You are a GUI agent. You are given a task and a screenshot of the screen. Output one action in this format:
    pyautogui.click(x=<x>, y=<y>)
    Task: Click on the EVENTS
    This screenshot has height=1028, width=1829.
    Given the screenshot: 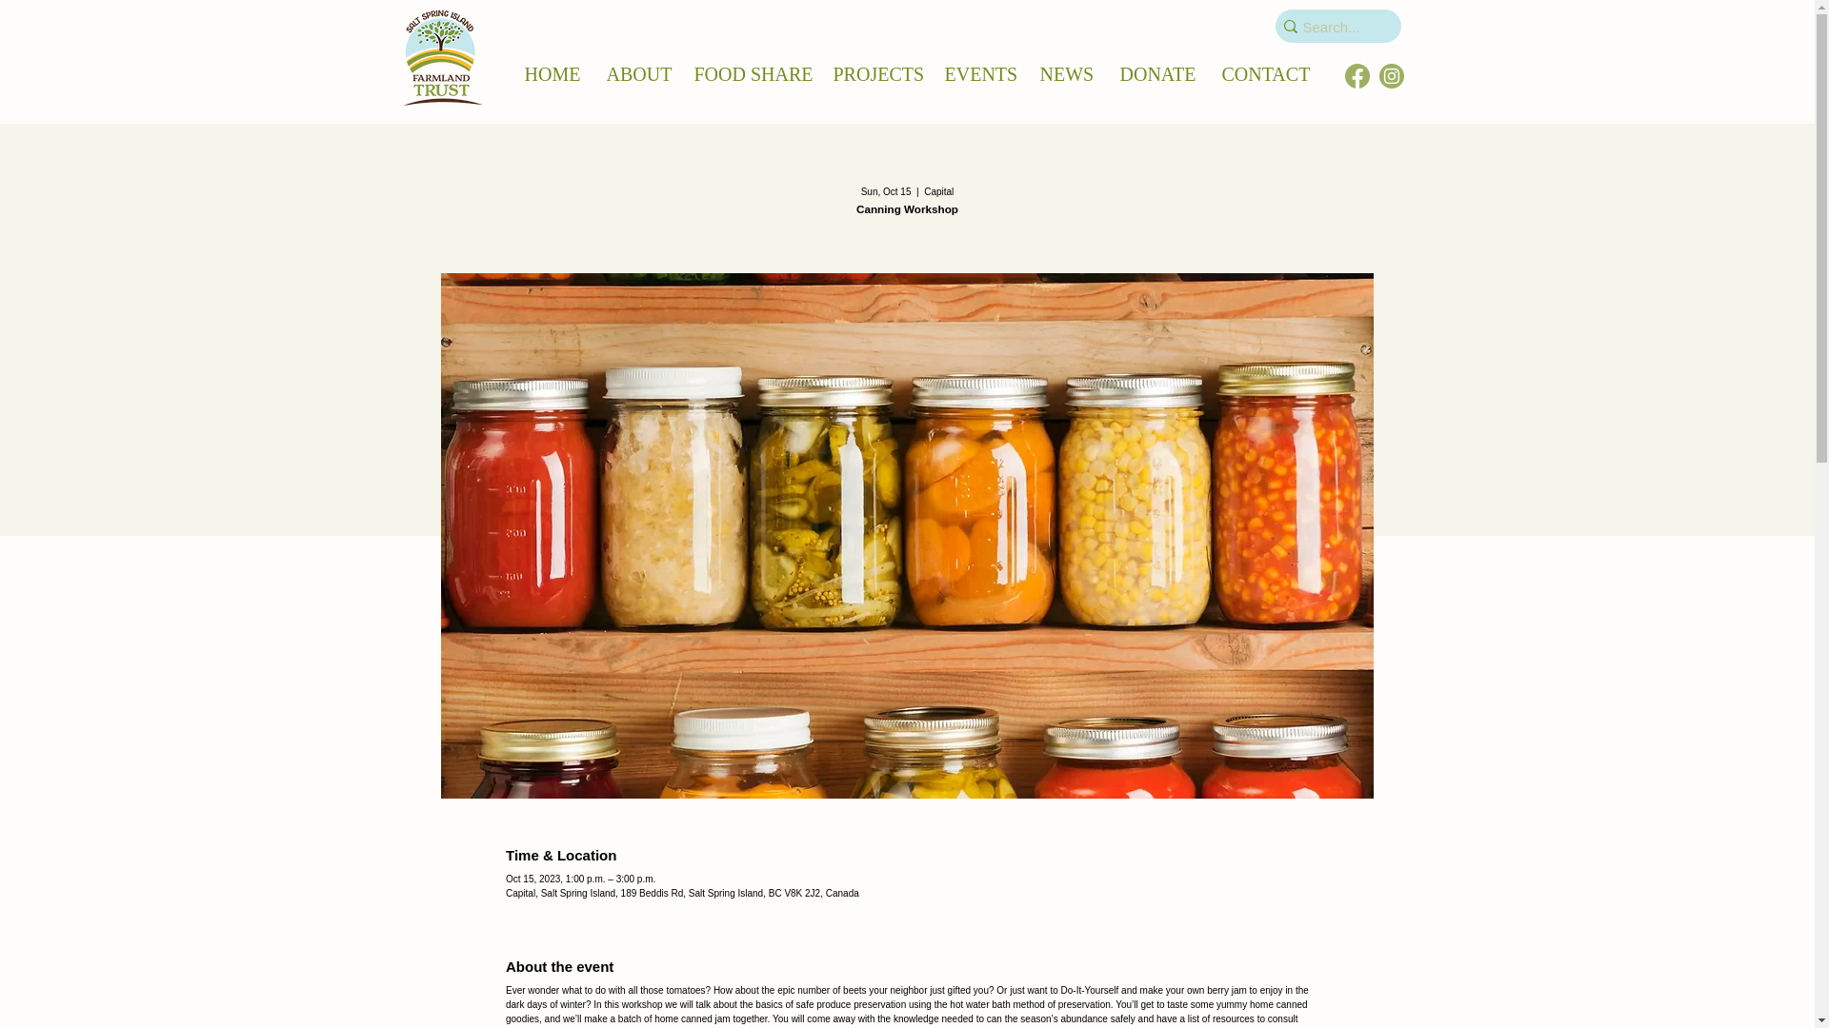 What is the action you would take?
    pyautogui.click(x=976, y=74)
    